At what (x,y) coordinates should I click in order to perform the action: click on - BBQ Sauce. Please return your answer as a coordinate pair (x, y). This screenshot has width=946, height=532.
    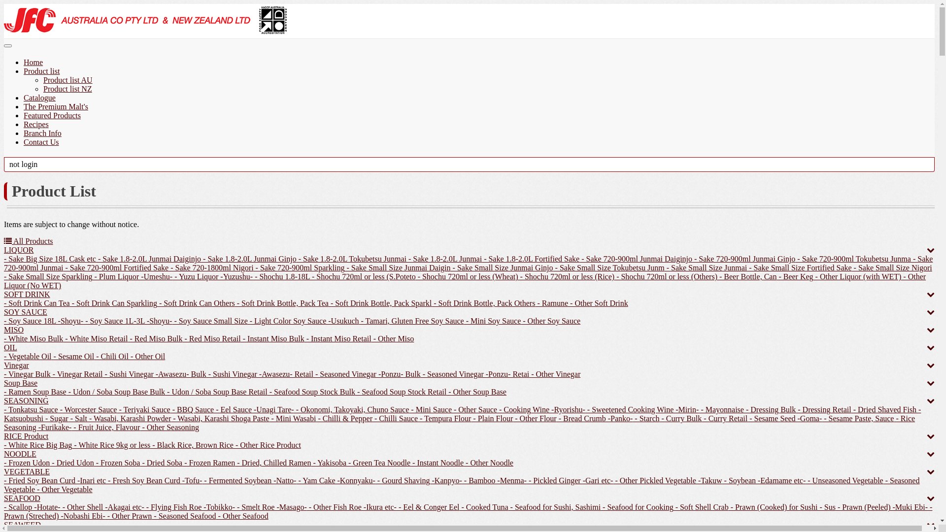
    Looking at the image, I should click on (192, 410).